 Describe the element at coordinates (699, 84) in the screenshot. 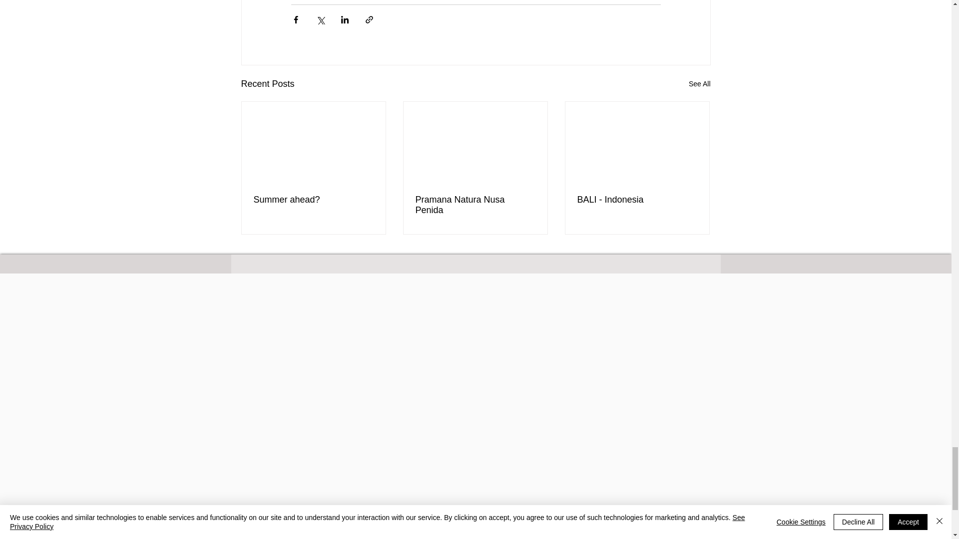

I see `See All` at that location.